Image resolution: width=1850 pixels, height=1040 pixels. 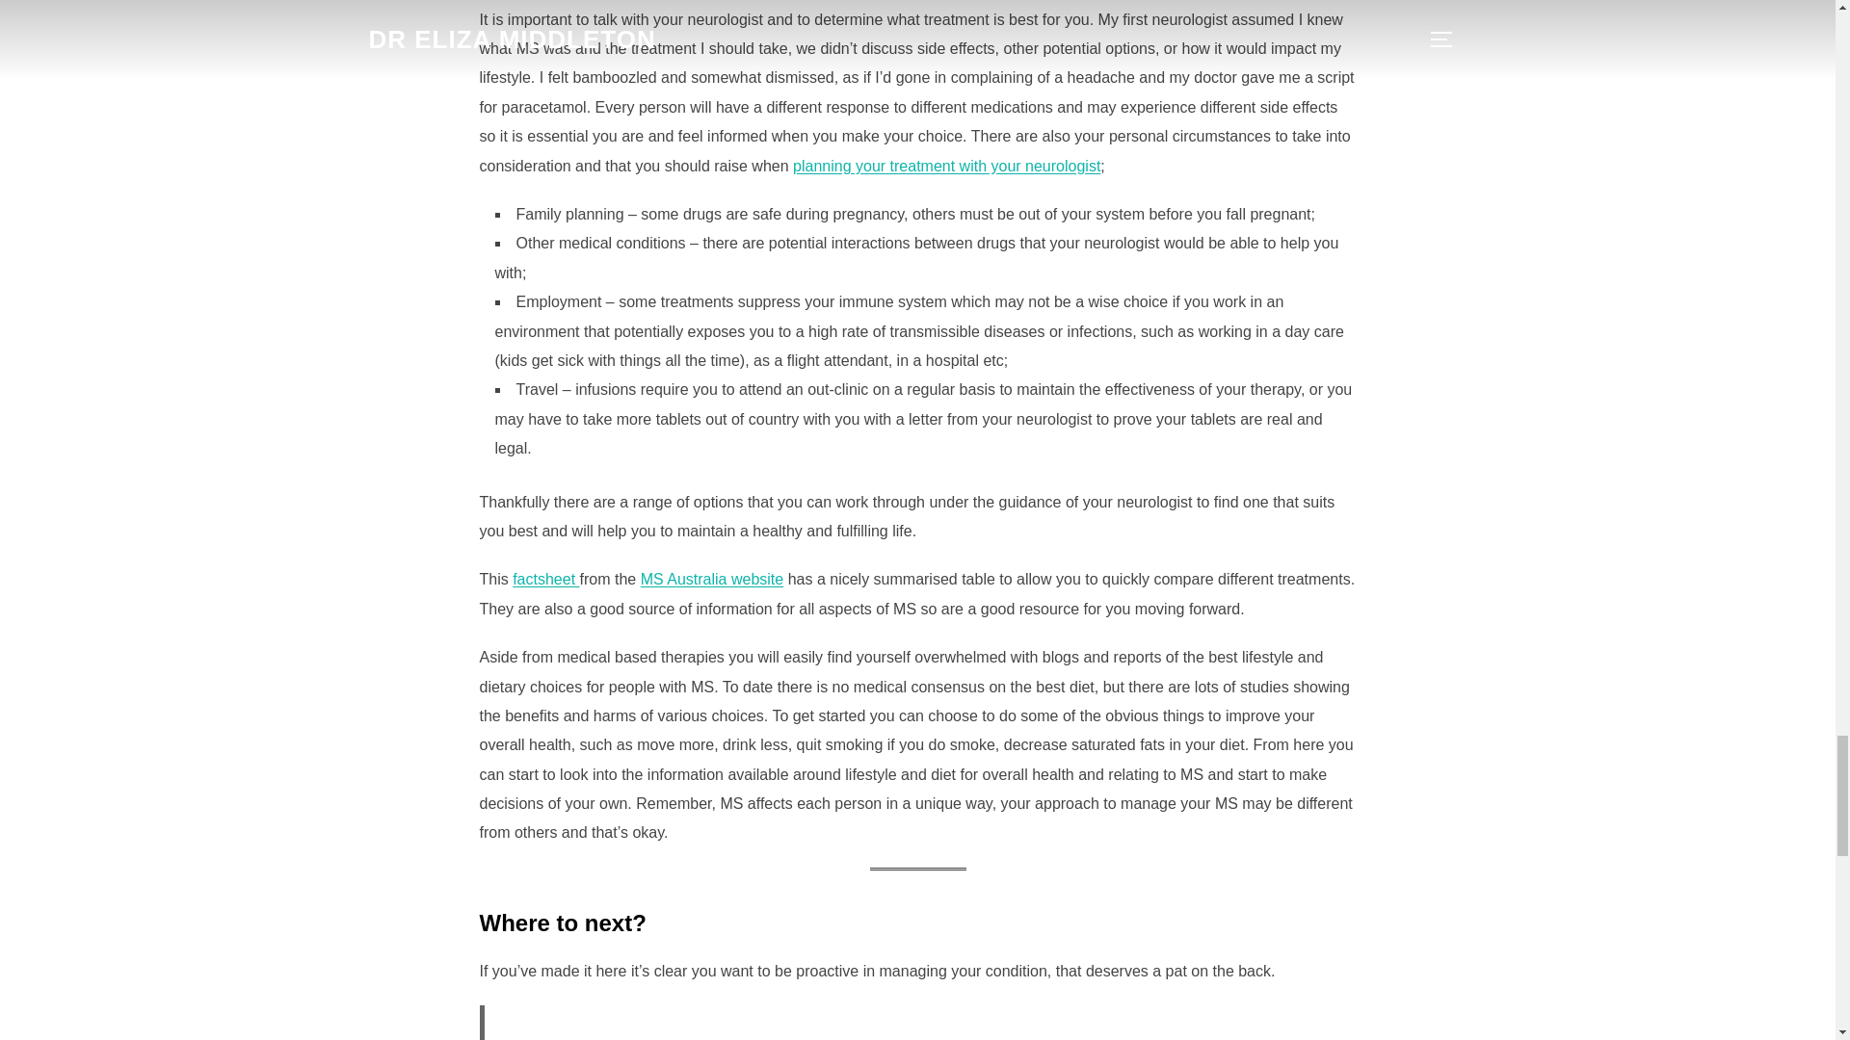 What do you see at coordinates (946, 166) in the screenshot?
I see `planning your treatment with your neurologist` at bounding box center [946, 166].